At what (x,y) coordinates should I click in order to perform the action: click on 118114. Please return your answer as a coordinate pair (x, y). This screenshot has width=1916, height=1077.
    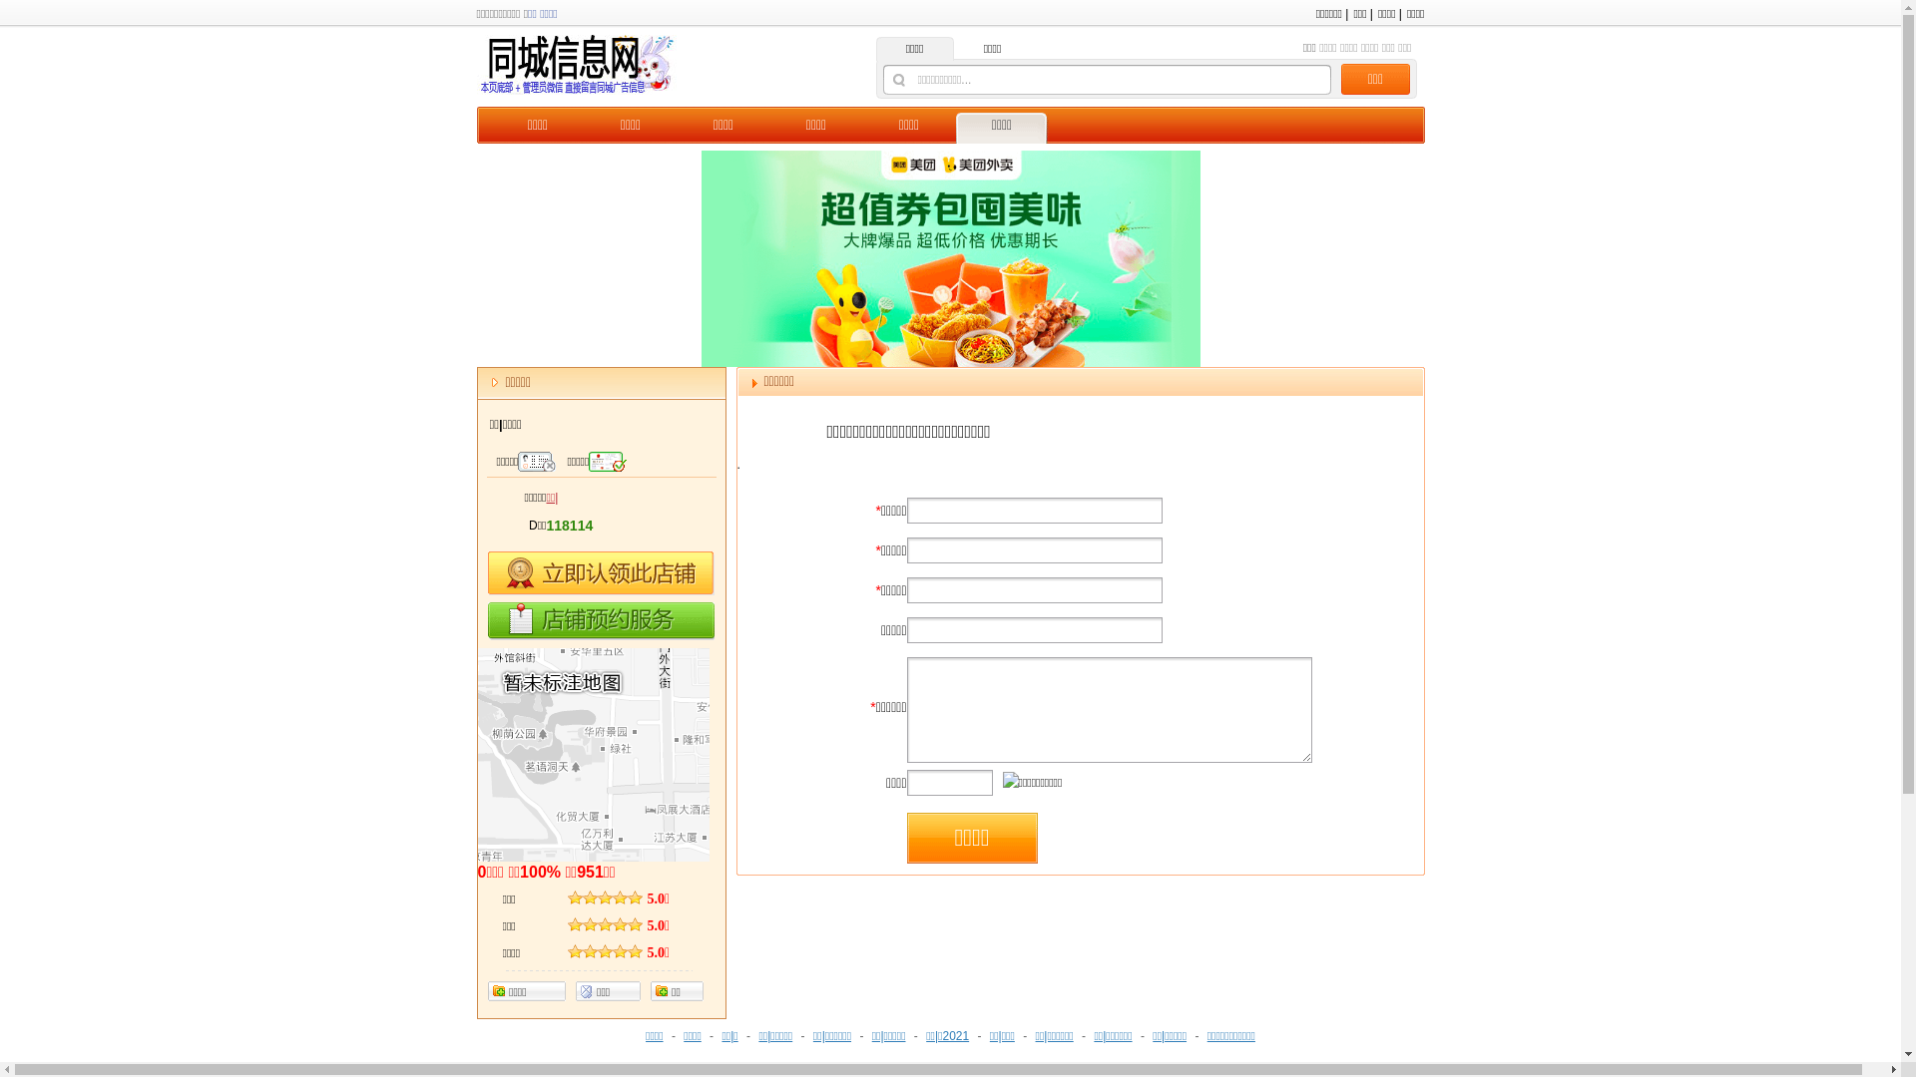
    Looking at the image, I should click on (571, 527).